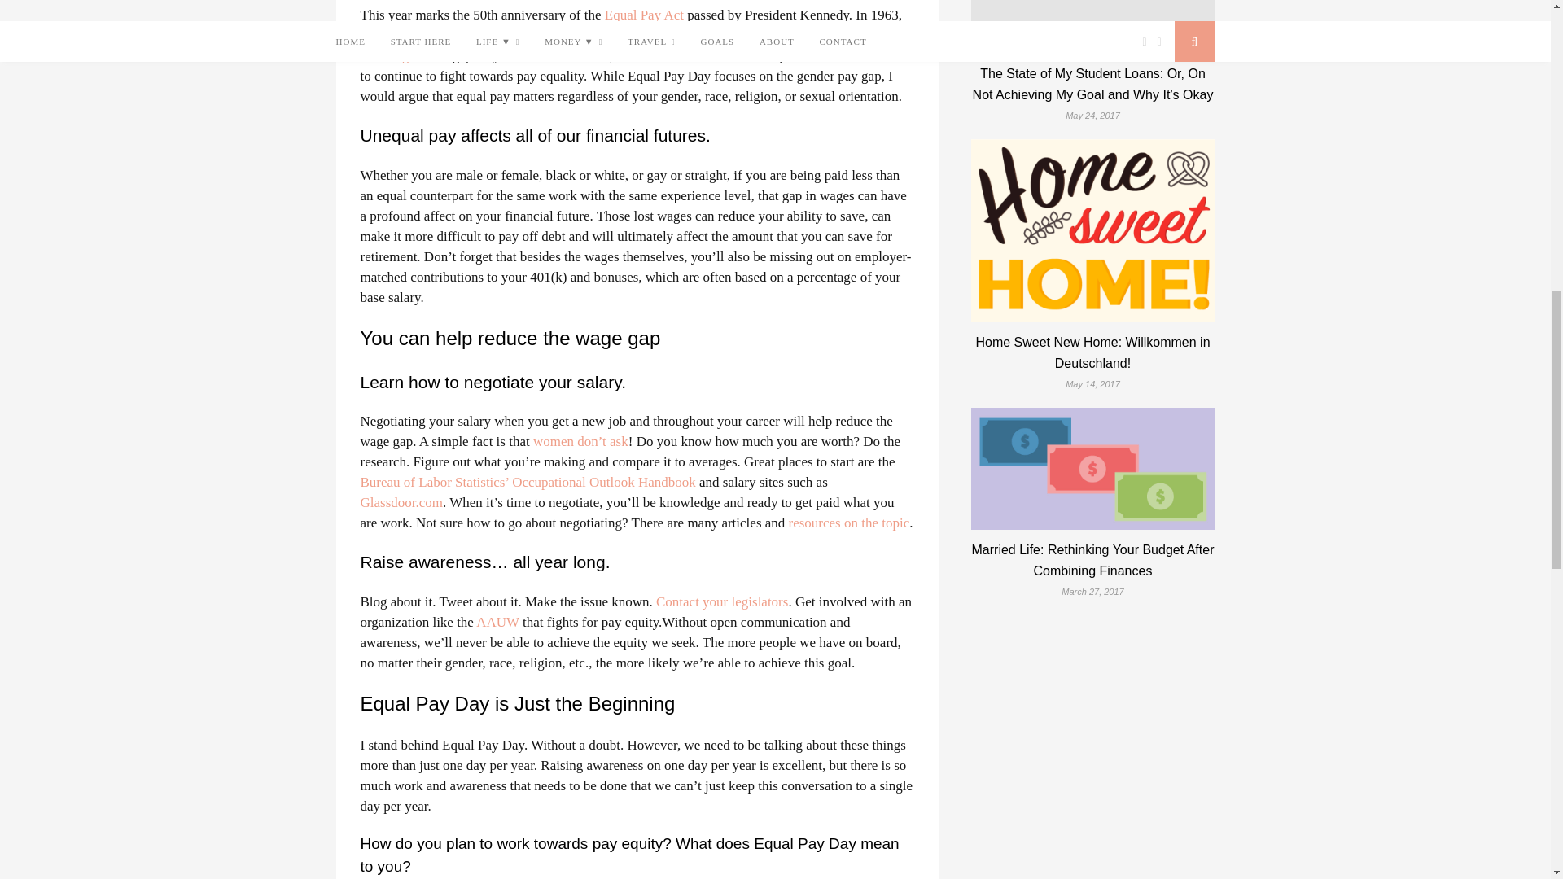 Image resolution: width=1563 pixels, height=879 pixels. Describe the element at coordinates (814, 523) in the screenshot. I see `Smart Salary Negotiation Workshop - AAUW` at that location.